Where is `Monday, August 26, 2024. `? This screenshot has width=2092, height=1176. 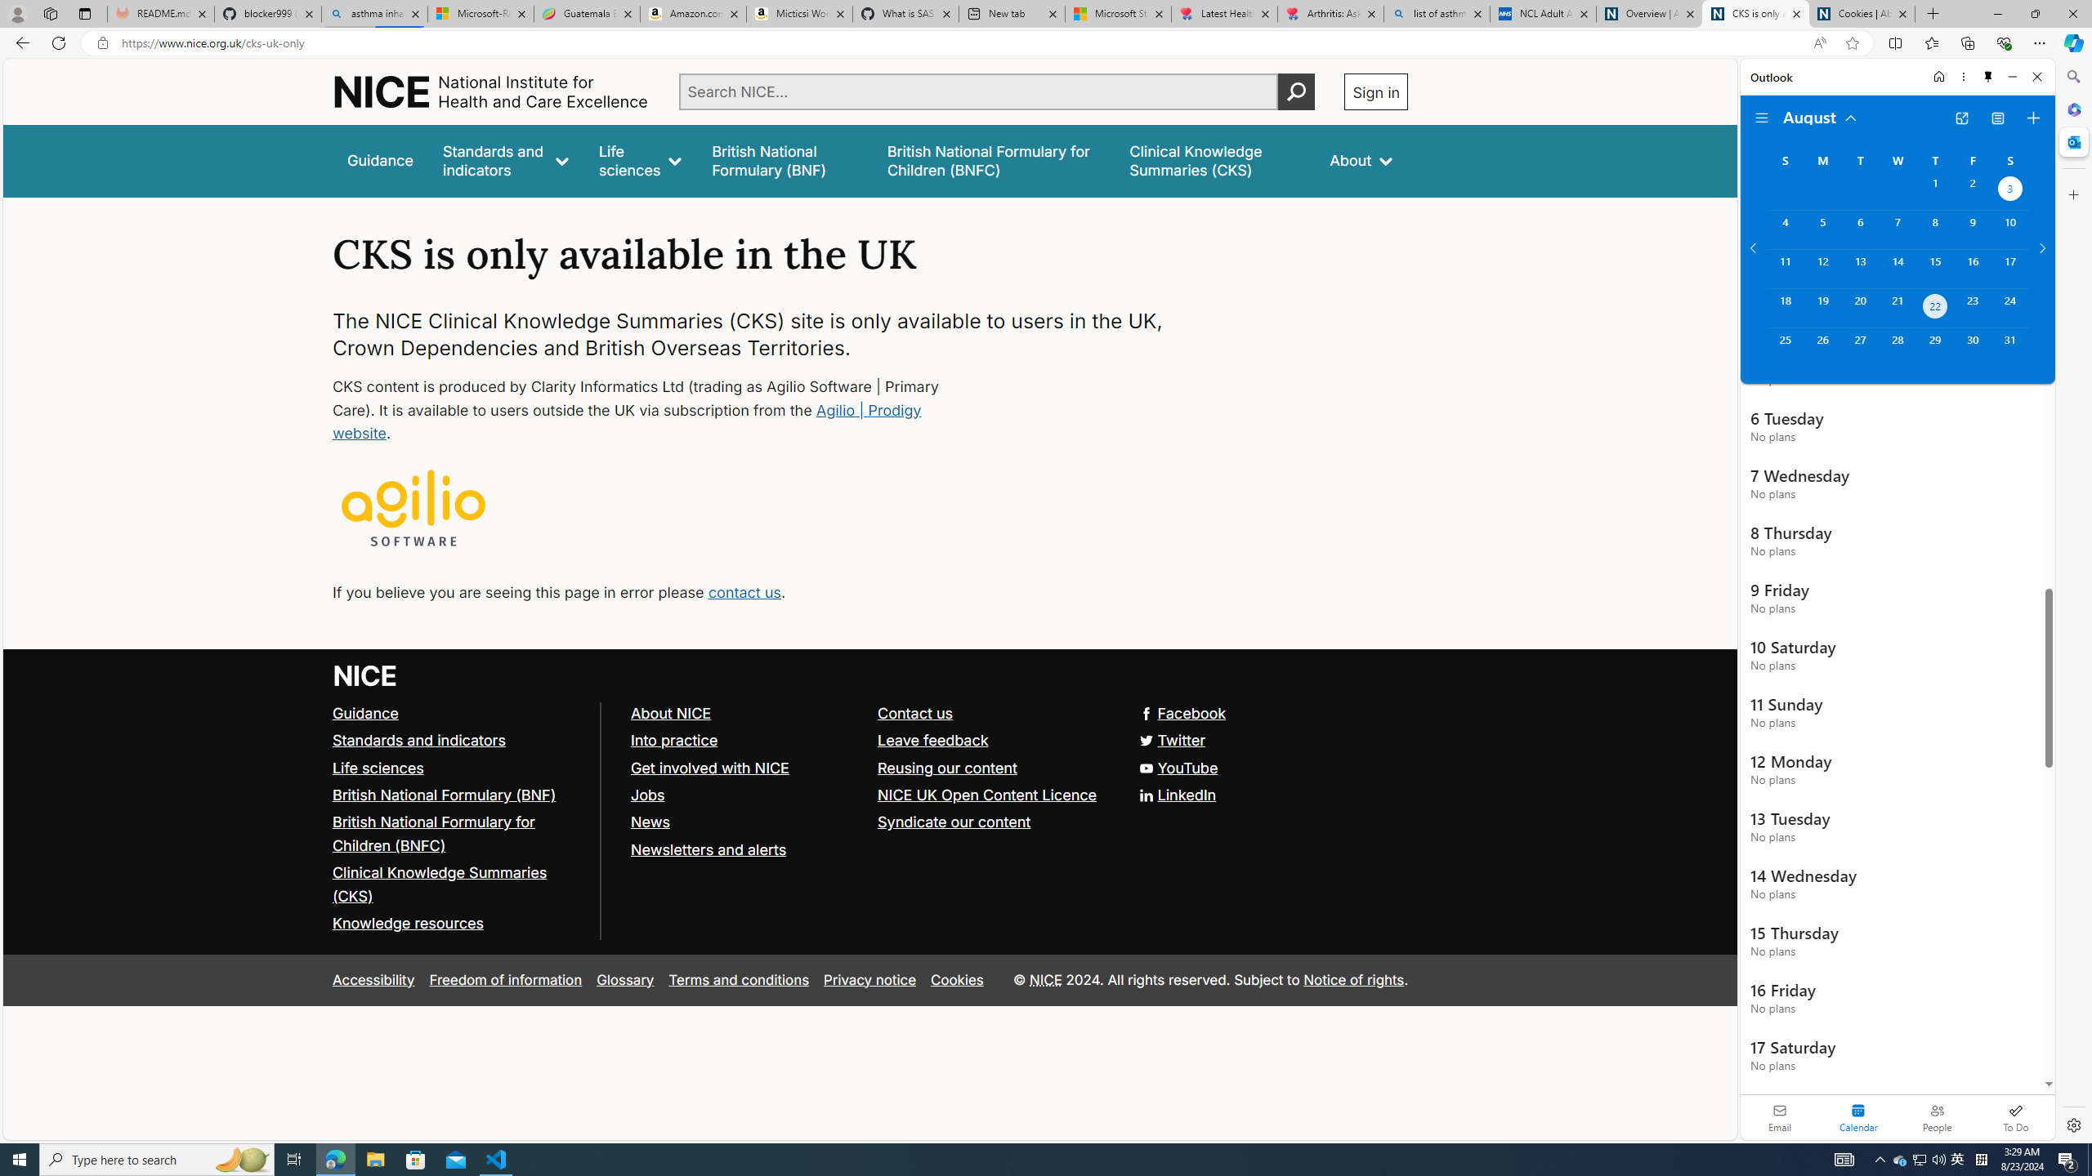
Monday, August 26, 2024.  is located at coordinates (1822, 347).